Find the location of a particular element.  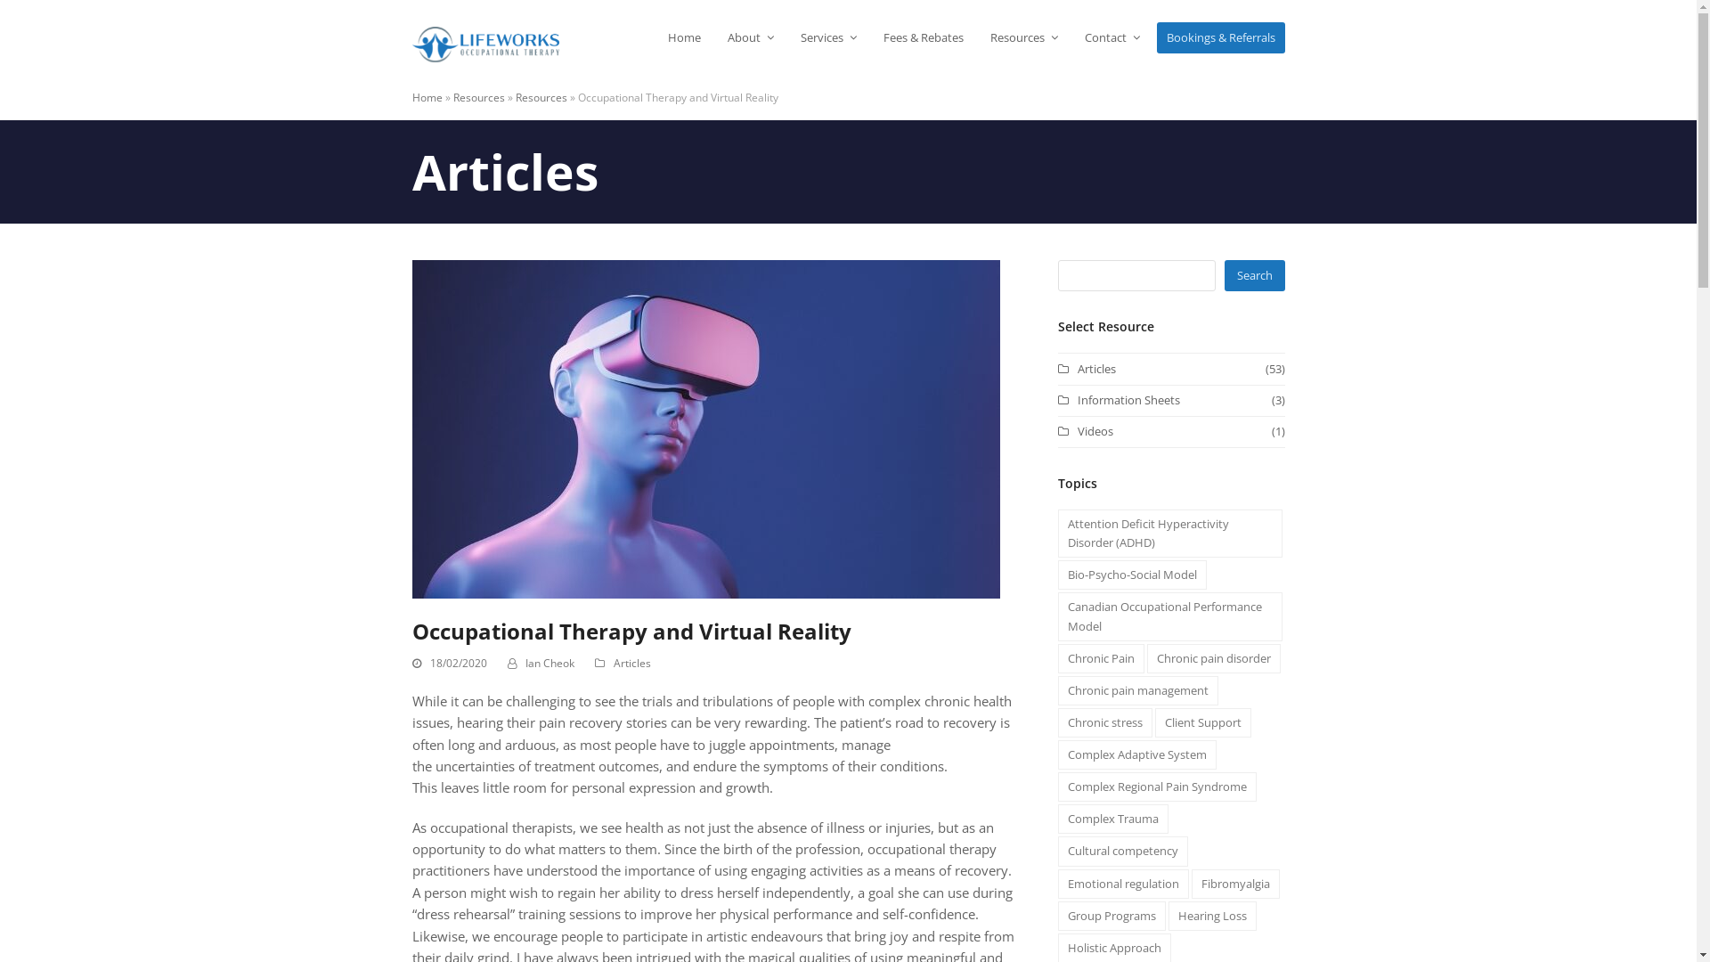

Contact is located at coordinates (1111, 37).